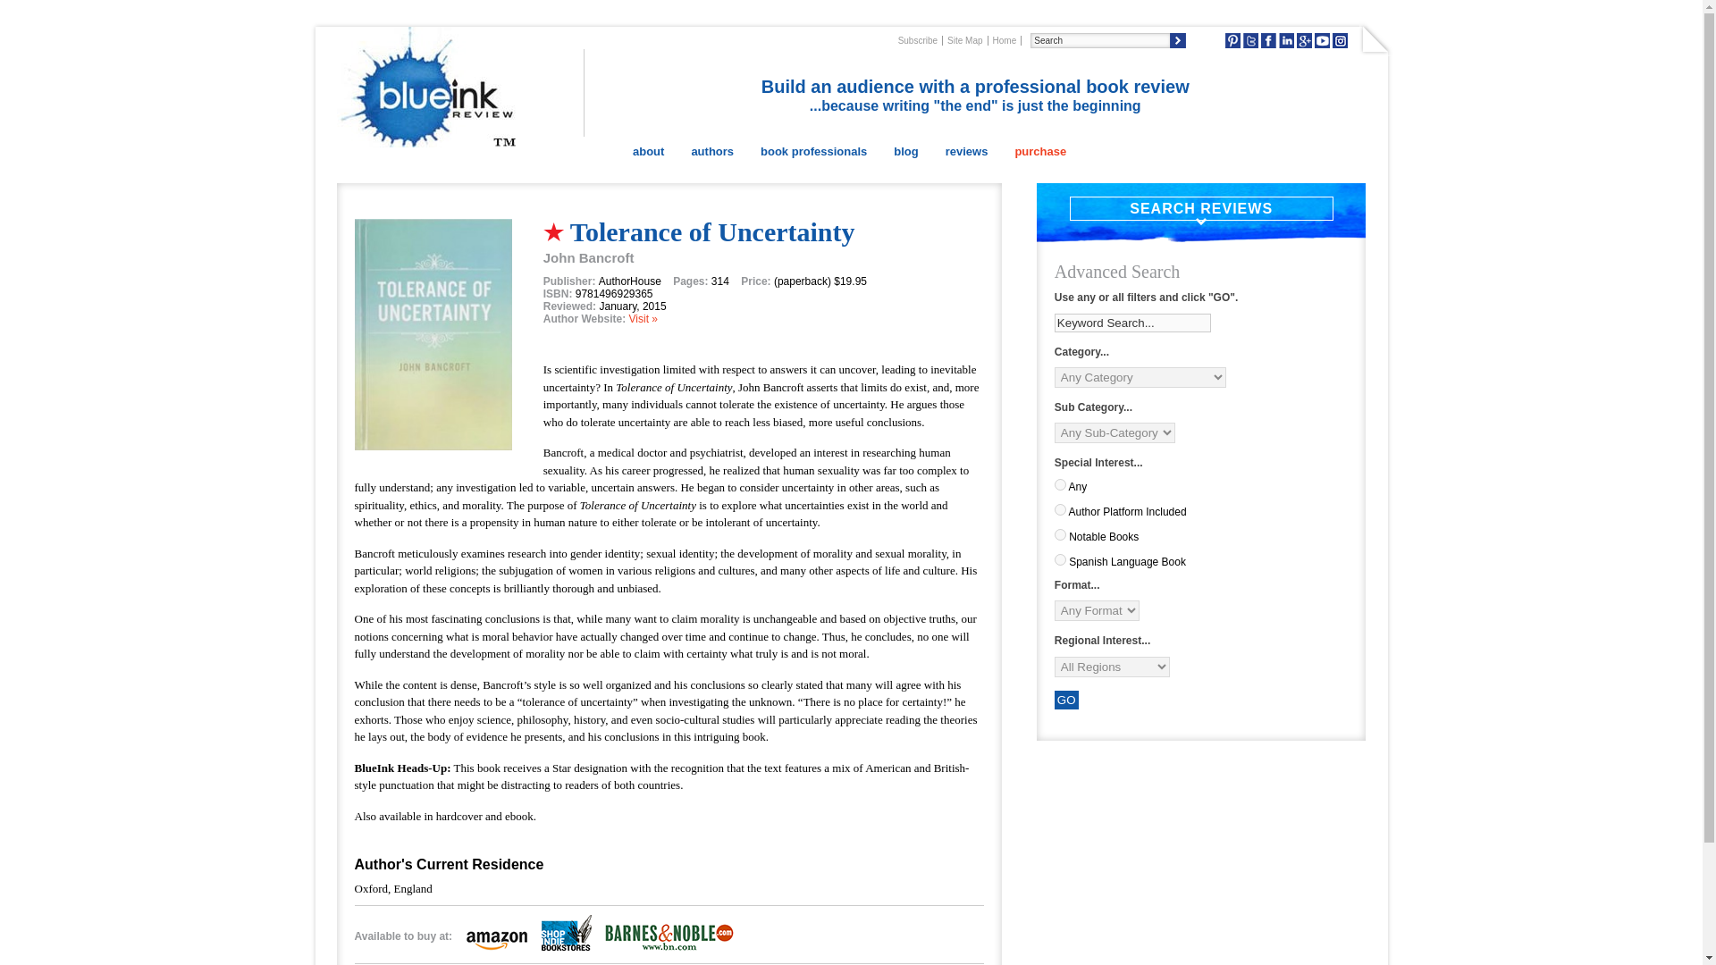 The image size is (1716, 965). Describe the element at coordinates (1305, 40) in the screenshot. I see `Google Plus` at that location.